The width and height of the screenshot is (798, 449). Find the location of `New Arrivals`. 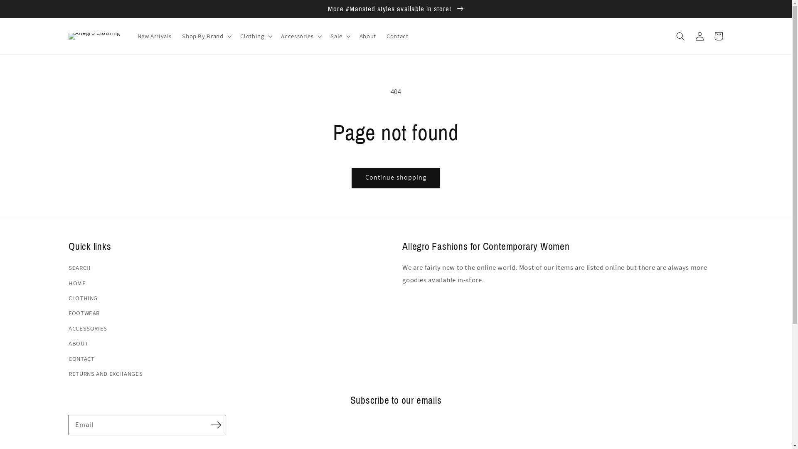

New Arrivals is located at coordinates (155, 36).